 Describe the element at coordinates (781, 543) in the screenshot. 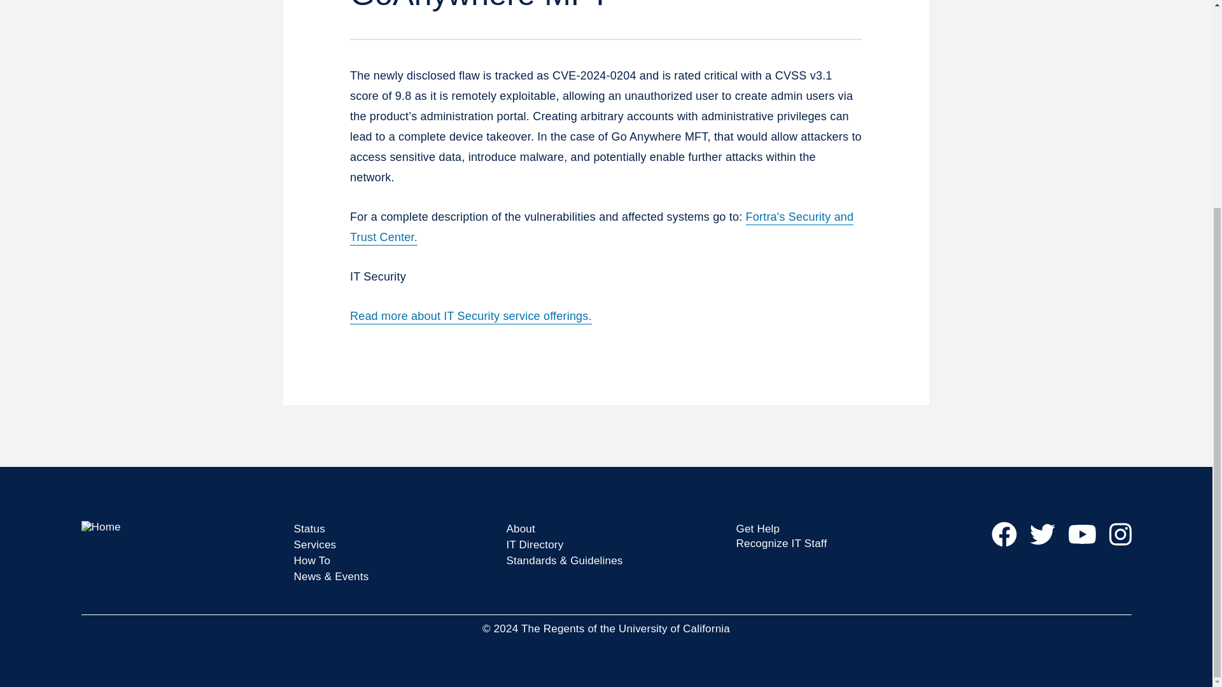

I see `Recognize IT Staff` at that location.